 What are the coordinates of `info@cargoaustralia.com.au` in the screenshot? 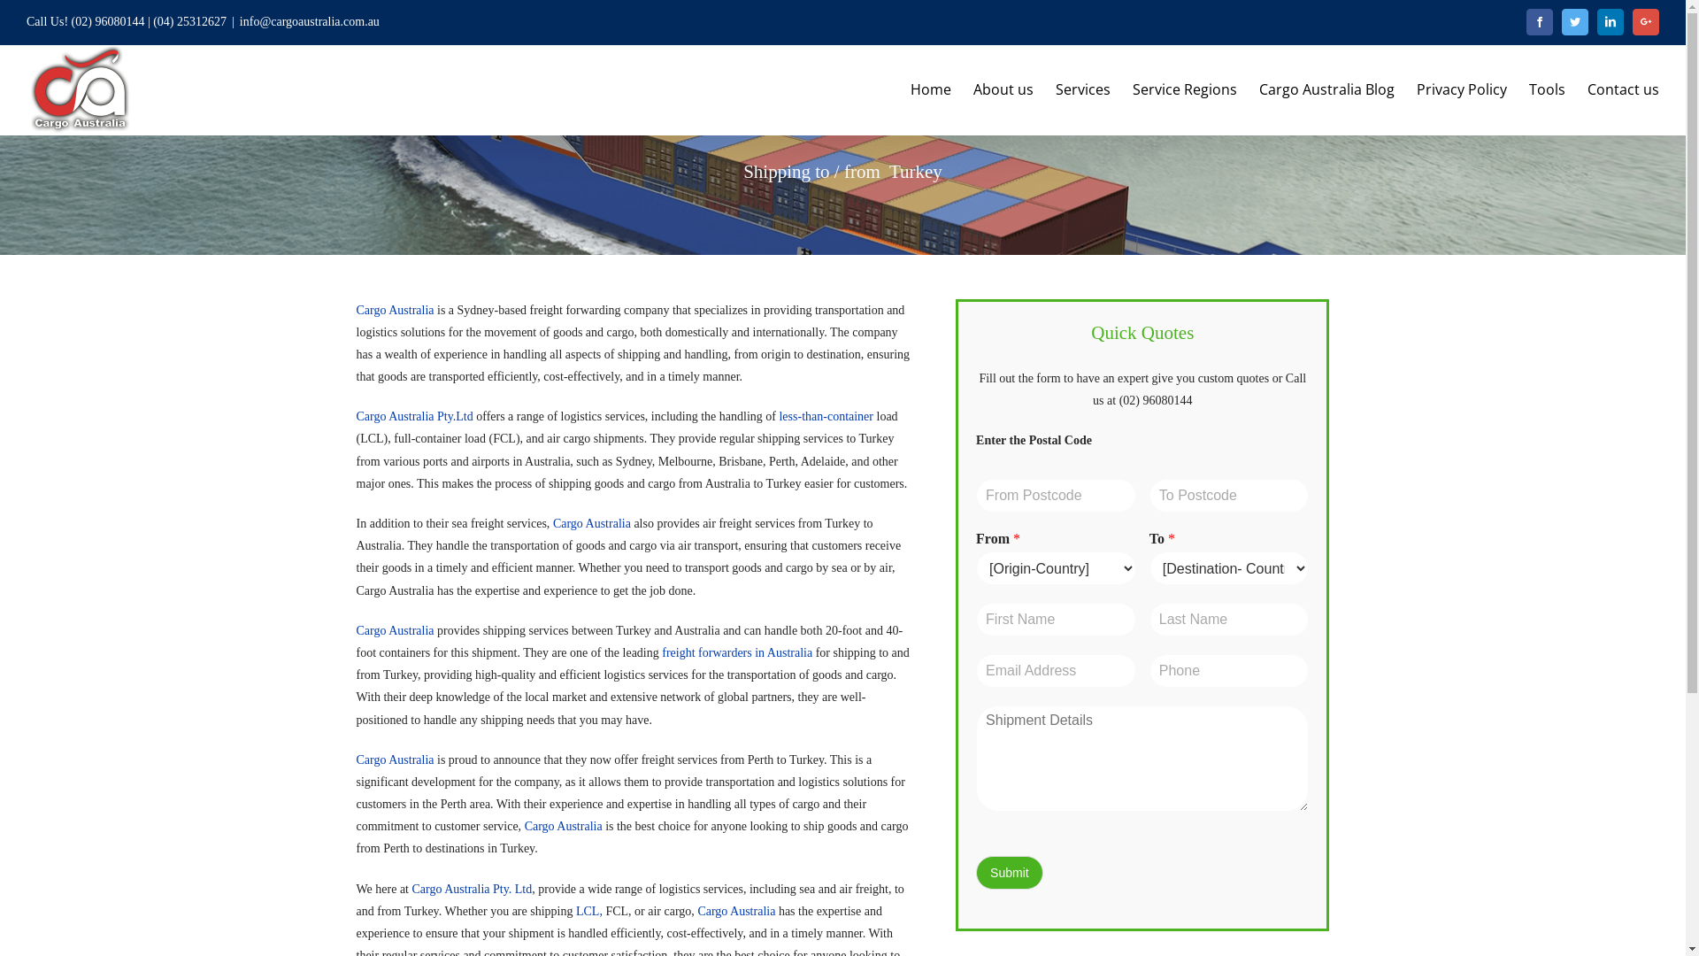 It's located at (310, 21).